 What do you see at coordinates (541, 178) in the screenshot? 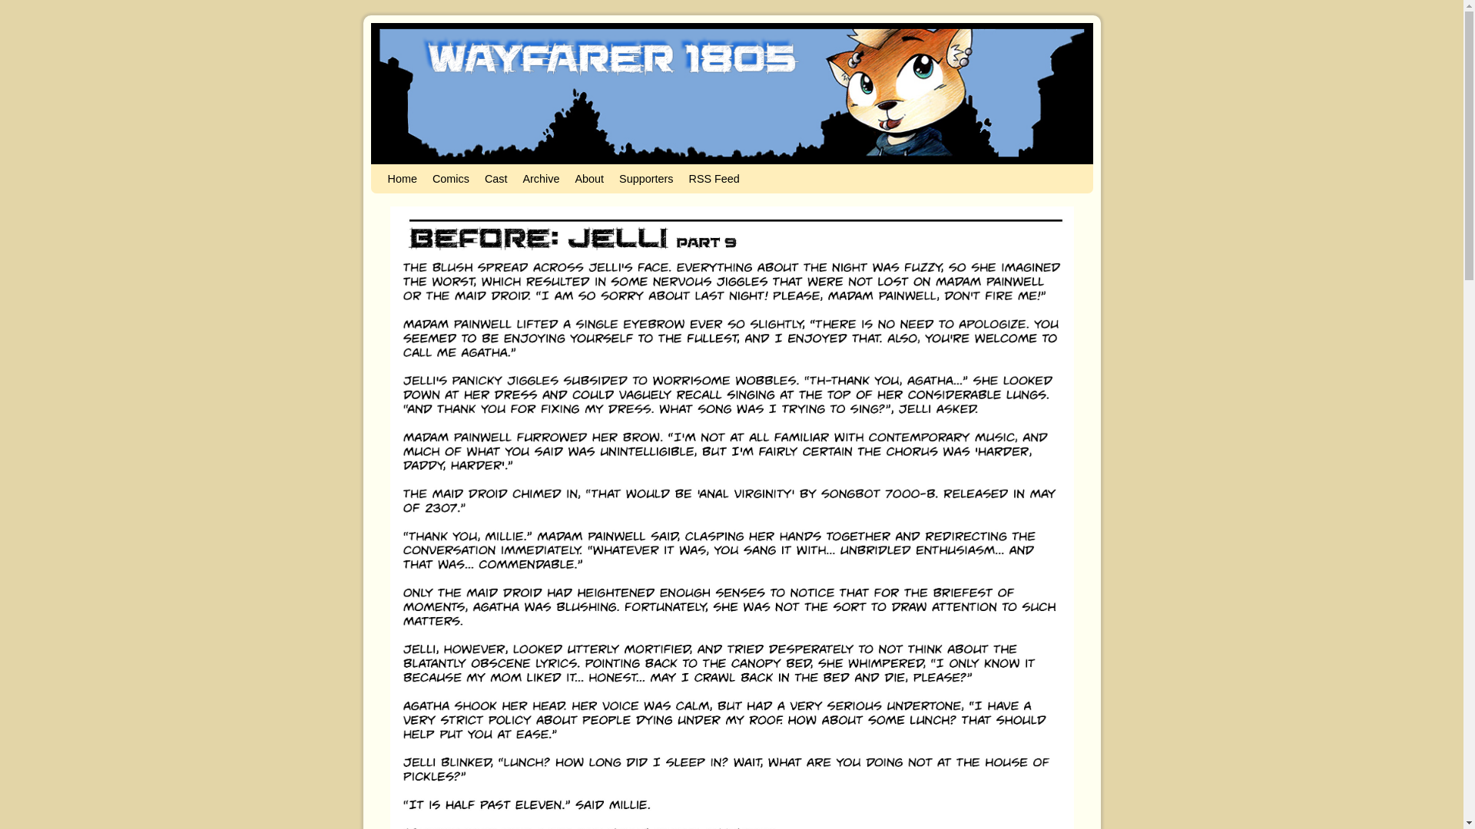
I see `Archive` at bounding box center [541, 178].